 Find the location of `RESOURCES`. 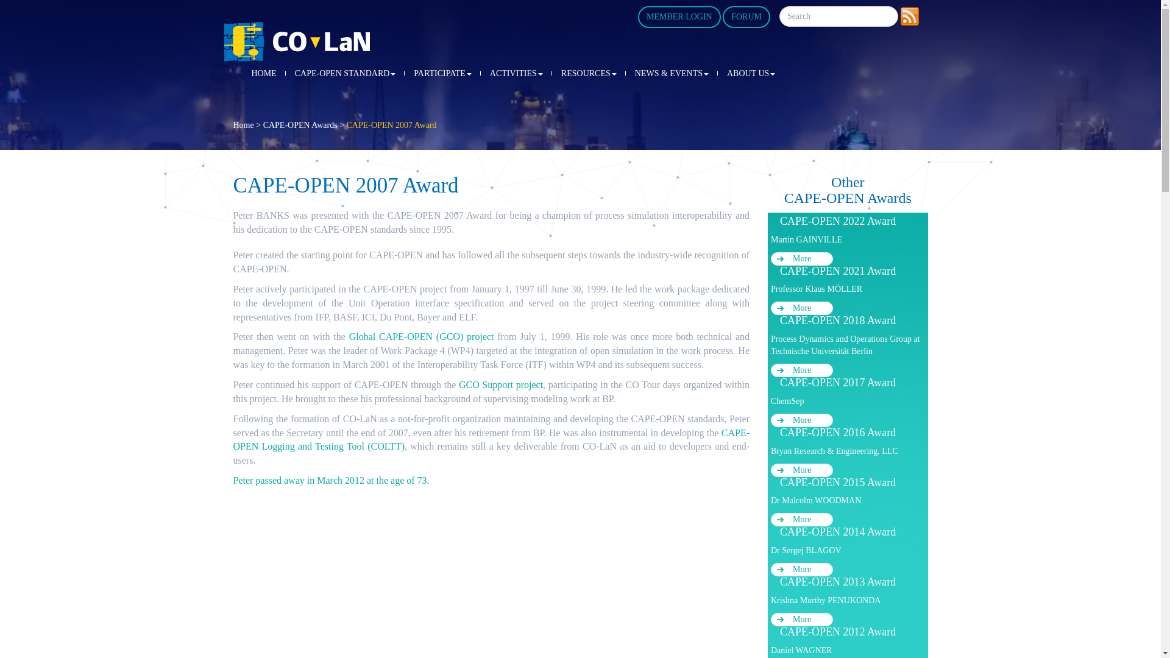

RESOURCES is located at coordinates (589, 74).